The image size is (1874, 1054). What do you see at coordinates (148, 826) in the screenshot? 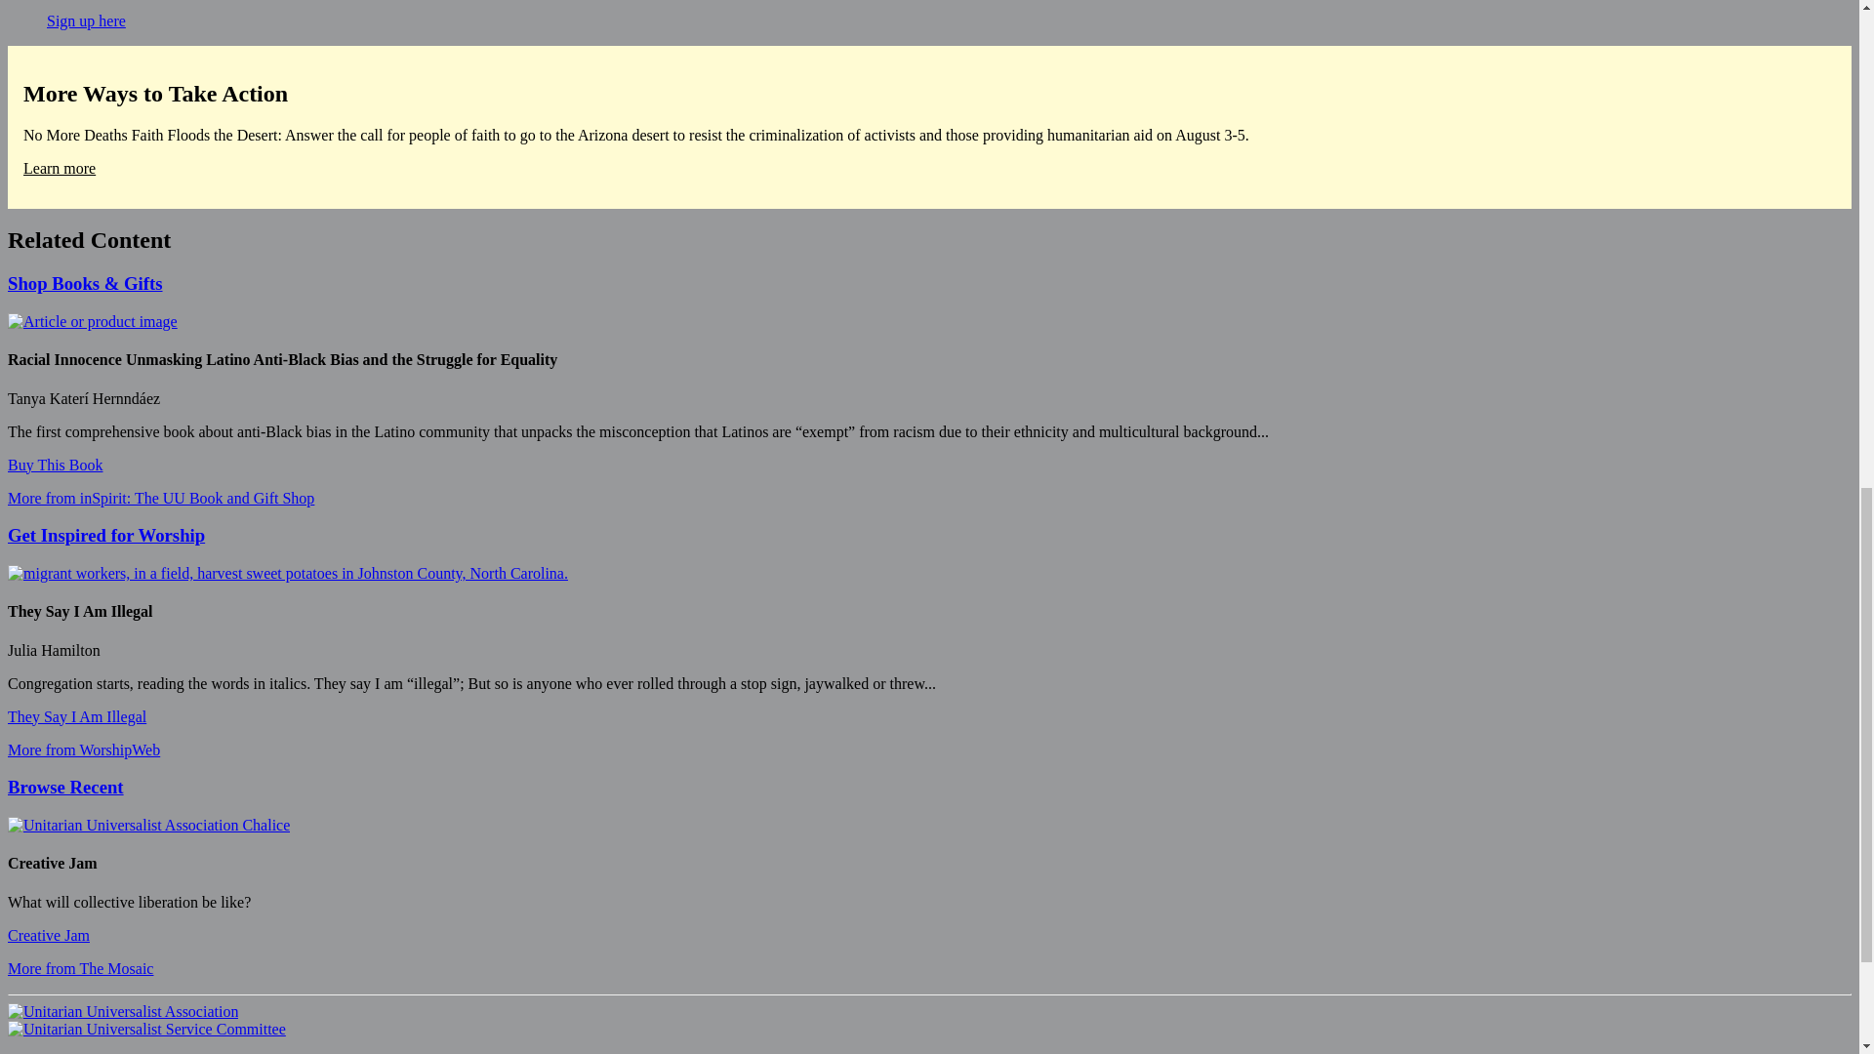
I see `Copyright UUA` at bounding box center [148, 826].